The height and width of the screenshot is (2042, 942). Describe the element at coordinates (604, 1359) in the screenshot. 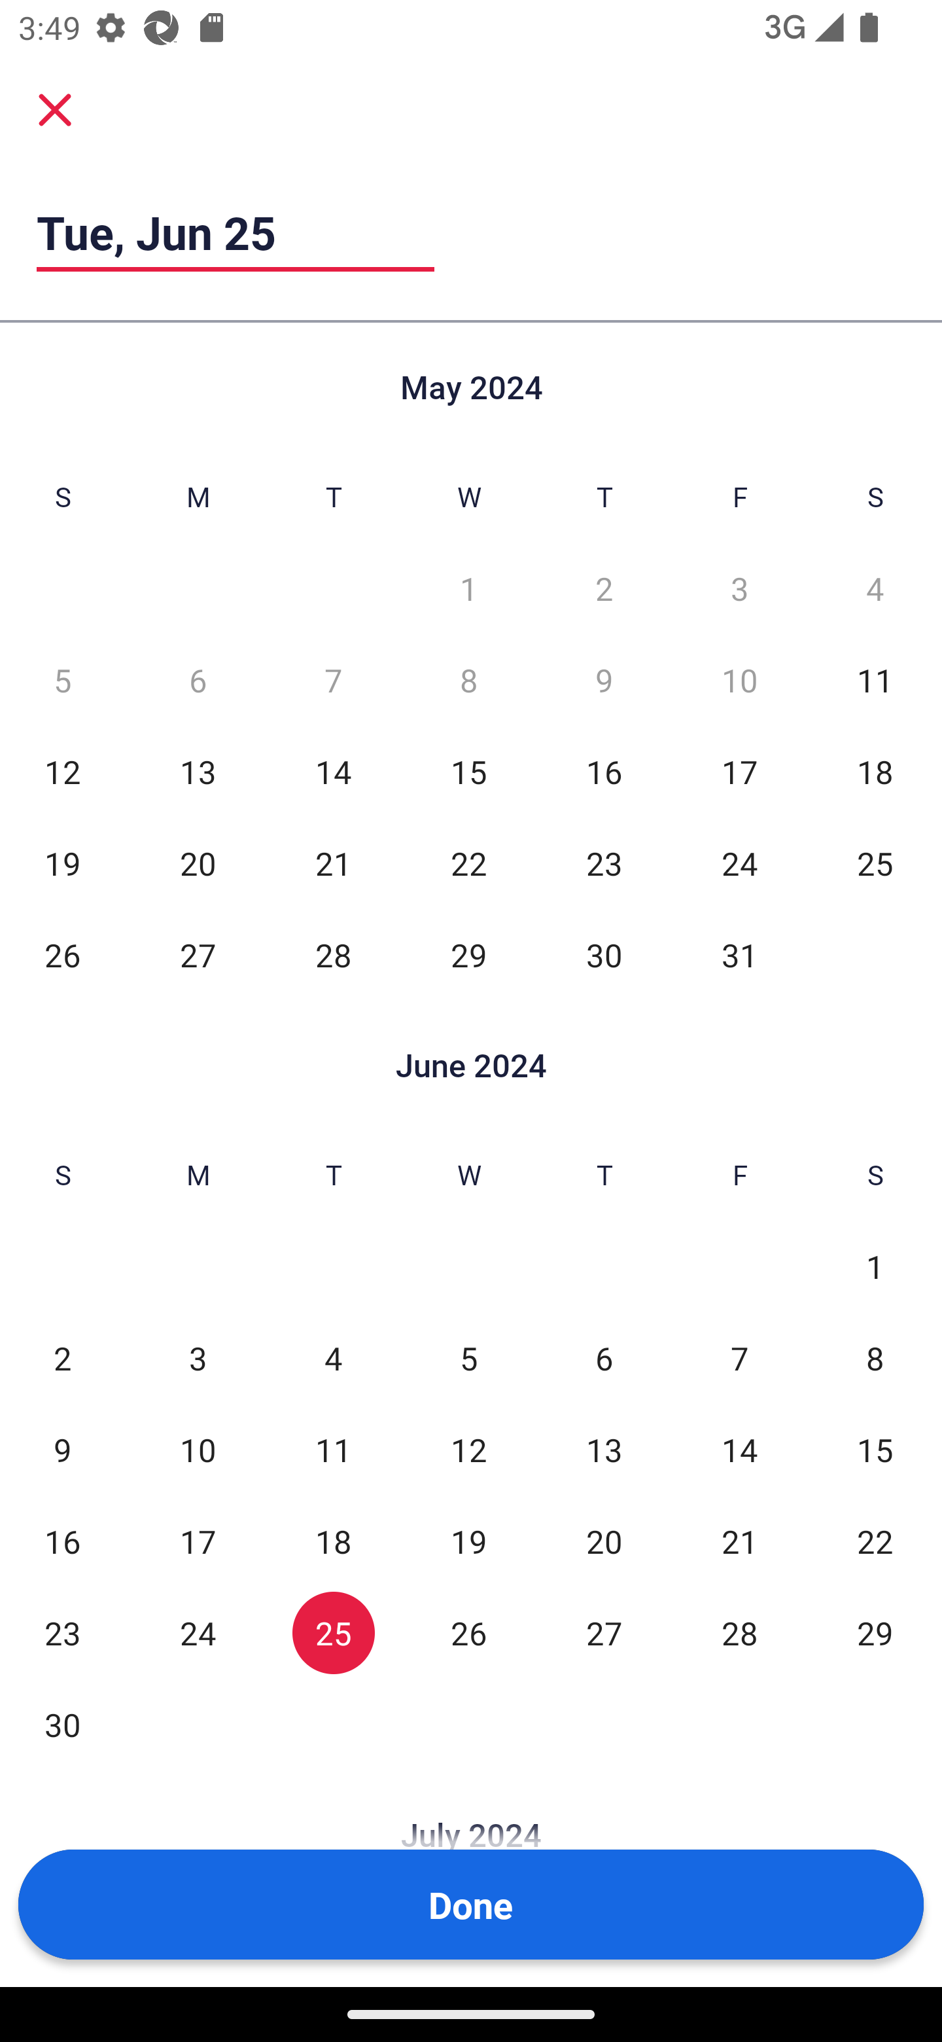

I see `6 Thu, Jun 6, Not Selected` at that location.